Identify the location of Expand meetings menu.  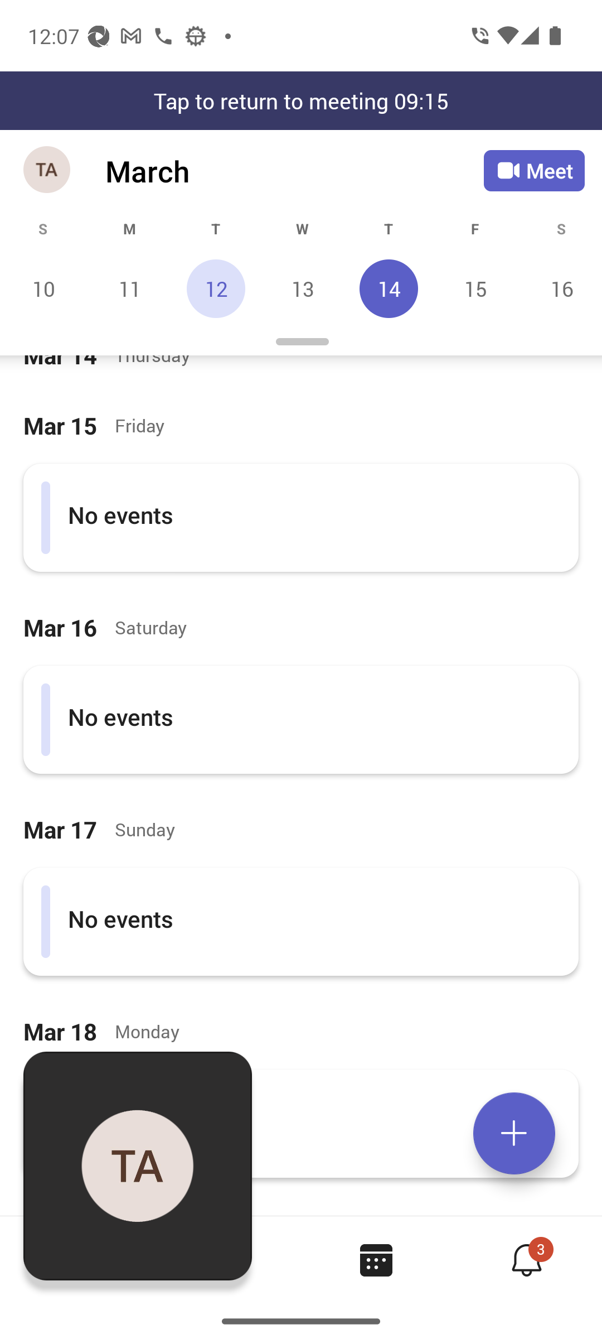
(514, 1133).